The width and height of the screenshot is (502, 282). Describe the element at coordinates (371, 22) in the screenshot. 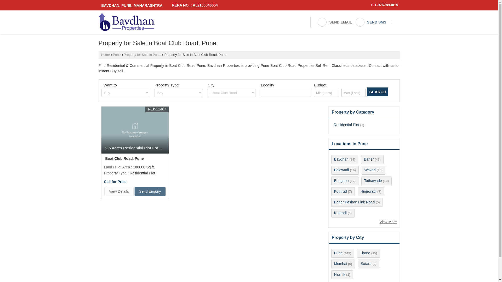

I see `SEND SMS` at that location.